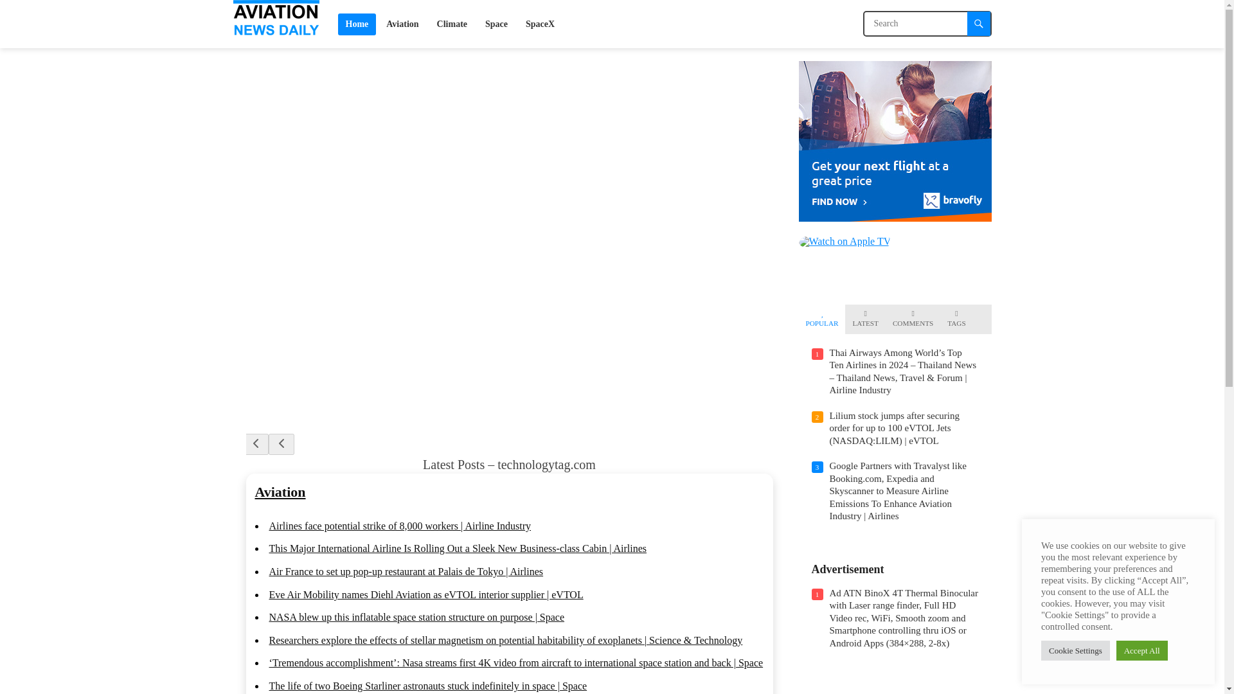 This screenshot has height=694, width=1234. I want to click on Latest, so click(865, 319).